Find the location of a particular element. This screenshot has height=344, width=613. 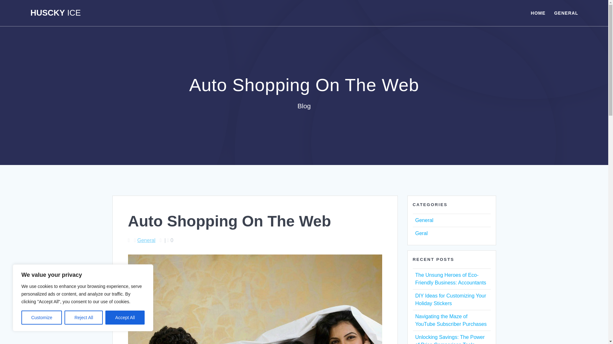

General is located at coordinates (424, 220).